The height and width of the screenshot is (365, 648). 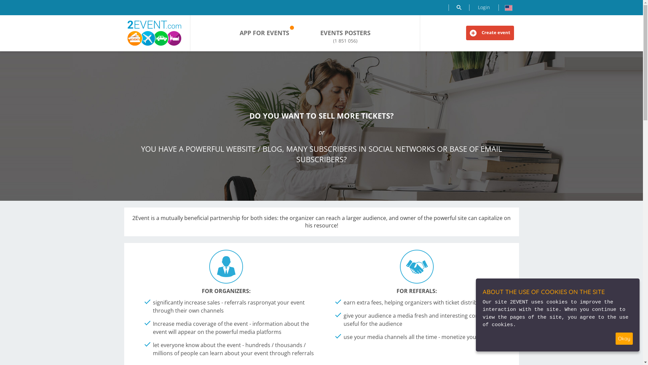 I want to click on Okay, so click(x=624, y=339).